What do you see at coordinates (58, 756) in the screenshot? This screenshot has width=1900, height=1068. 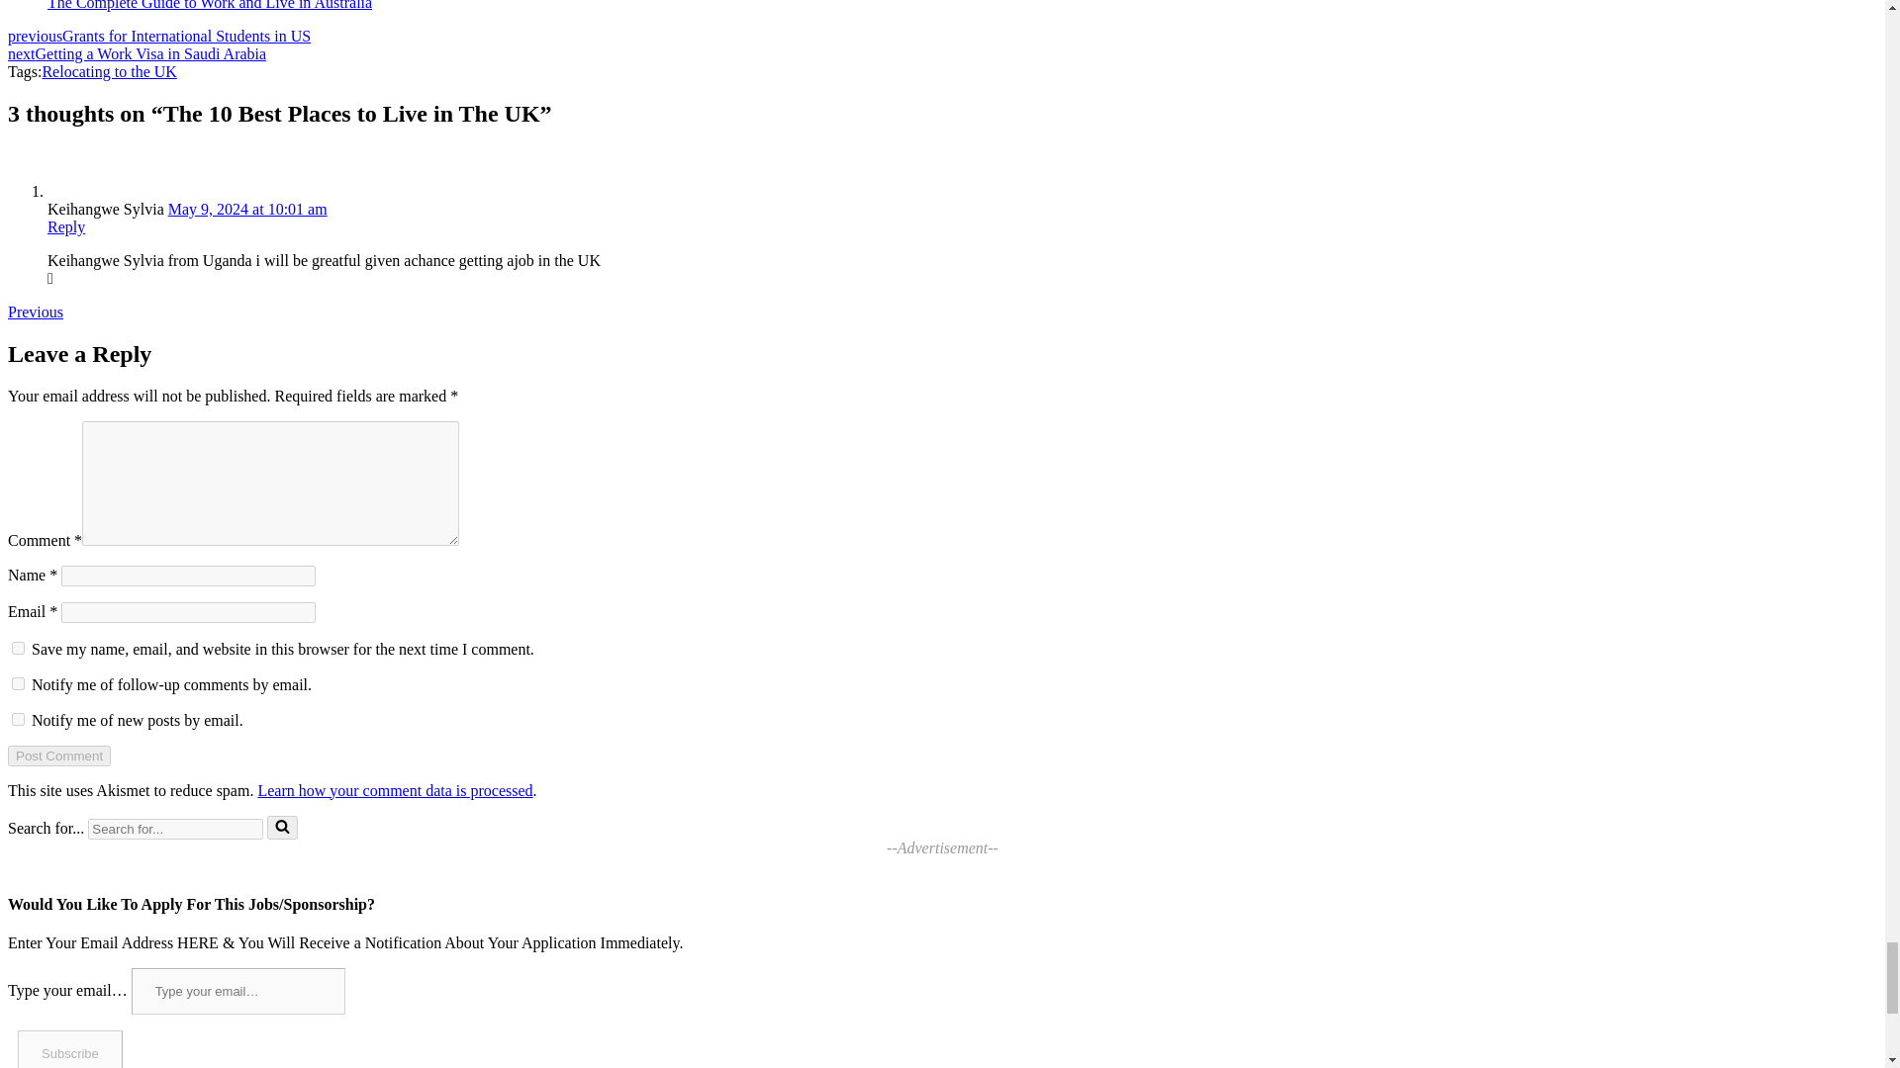 I see `Post Comment` at bounding box center [58, 756].